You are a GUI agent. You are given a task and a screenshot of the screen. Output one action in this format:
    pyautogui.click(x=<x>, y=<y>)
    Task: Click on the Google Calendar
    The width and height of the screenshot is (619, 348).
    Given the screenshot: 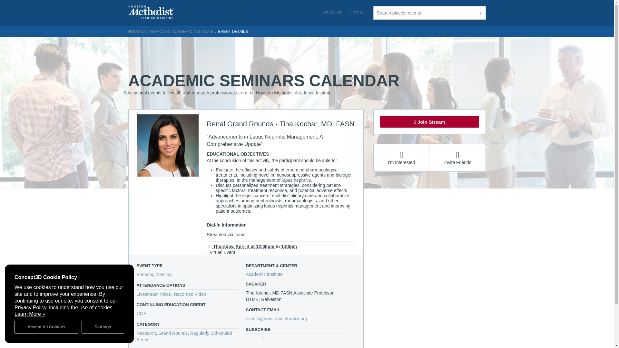 What is the action you would take?
    pyautogui.click(x=249, y=338)
    